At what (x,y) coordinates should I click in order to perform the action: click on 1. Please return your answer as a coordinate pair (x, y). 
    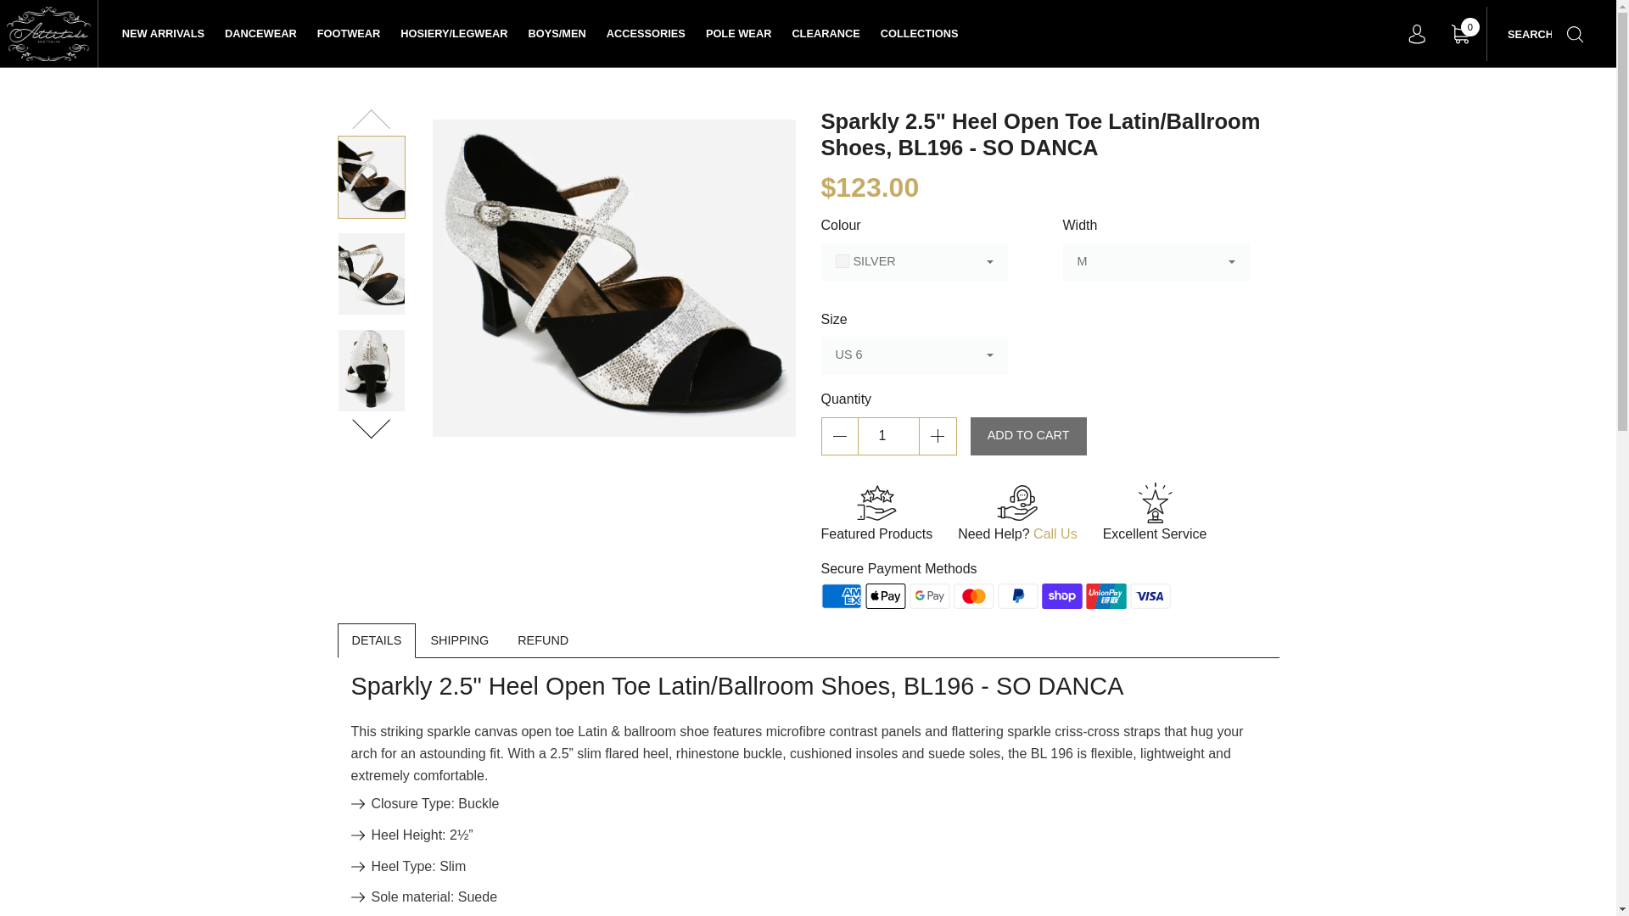
    Looking at the image, I should click on (887, 436).